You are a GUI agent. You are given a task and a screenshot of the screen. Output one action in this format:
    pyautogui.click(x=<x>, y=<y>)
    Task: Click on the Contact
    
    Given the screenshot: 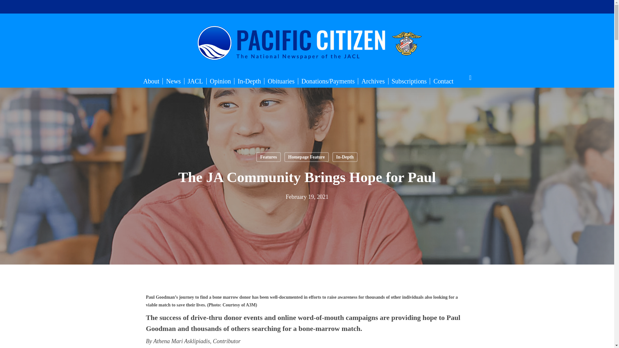 What is the action you would take?
    pyautogui.click(x=443, y=81)
    